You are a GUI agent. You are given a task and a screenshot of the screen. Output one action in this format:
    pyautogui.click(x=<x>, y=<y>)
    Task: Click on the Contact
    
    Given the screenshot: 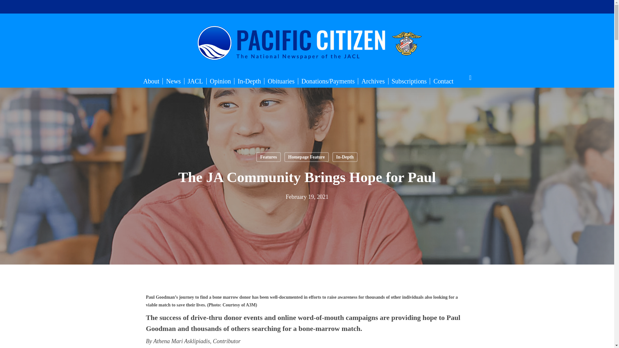 What is the action you would take?
    pyautogui.click(x=443, y=81)
    